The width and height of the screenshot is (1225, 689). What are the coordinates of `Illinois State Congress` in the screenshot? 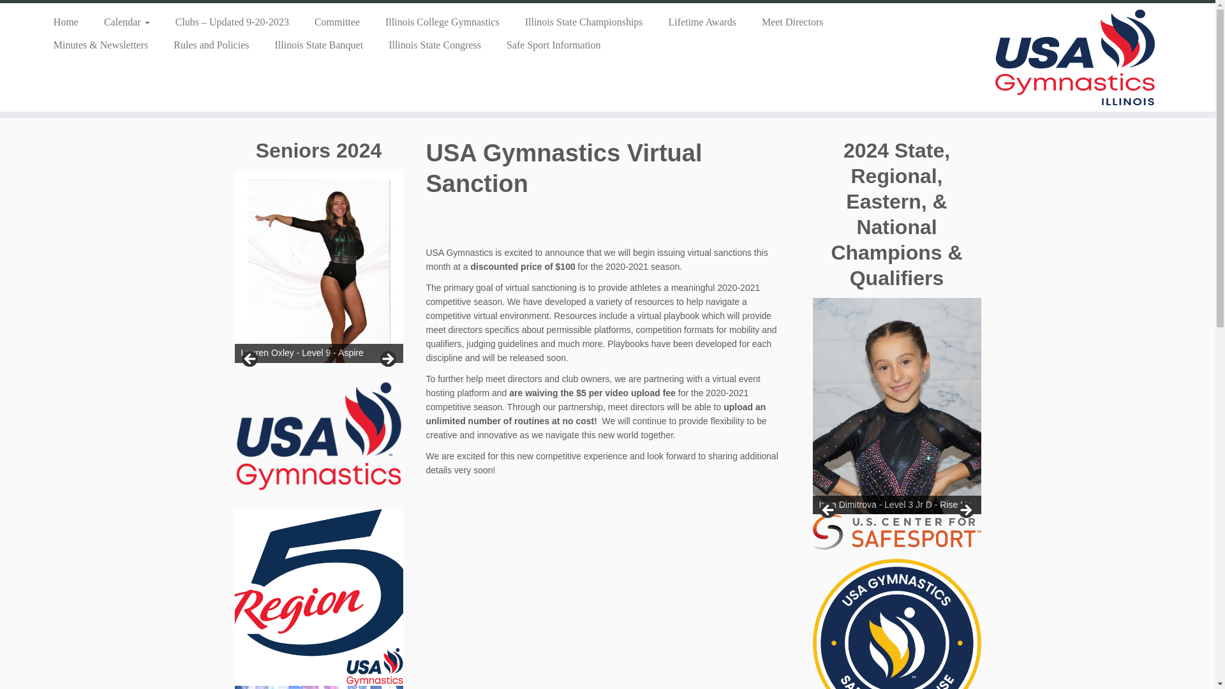 It's located at (434, 45).